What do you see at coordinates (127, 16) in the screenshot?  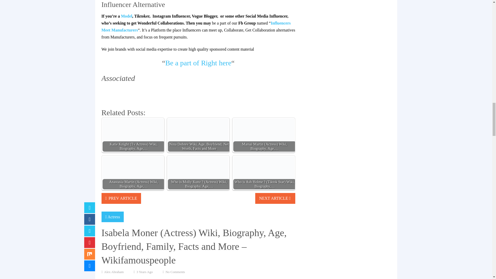 I see `Antje Utgaard Wiki` at bounding box center [127, 16].